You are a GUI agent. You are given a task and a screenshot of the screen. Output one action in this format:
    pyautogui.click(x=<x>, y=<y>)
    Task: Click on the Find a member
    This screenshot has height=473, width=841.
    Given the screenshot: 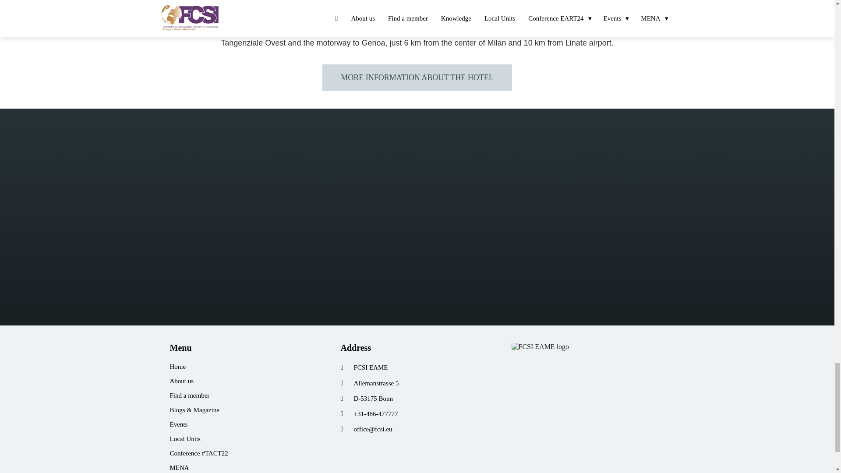 What is the action you would take?
    pyautogui.click(x=246, y=395)
    